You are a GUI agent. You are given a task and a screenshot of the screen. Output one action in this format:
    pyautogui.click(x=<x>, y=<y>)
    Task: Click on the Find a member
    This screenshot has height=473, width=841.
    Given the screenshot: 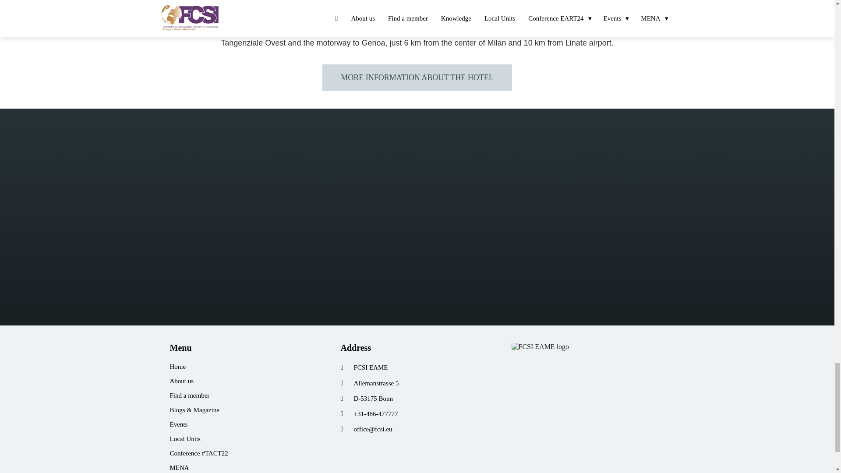 What is the action you would take?
    pyautogui.click(x=246, y=395)
    